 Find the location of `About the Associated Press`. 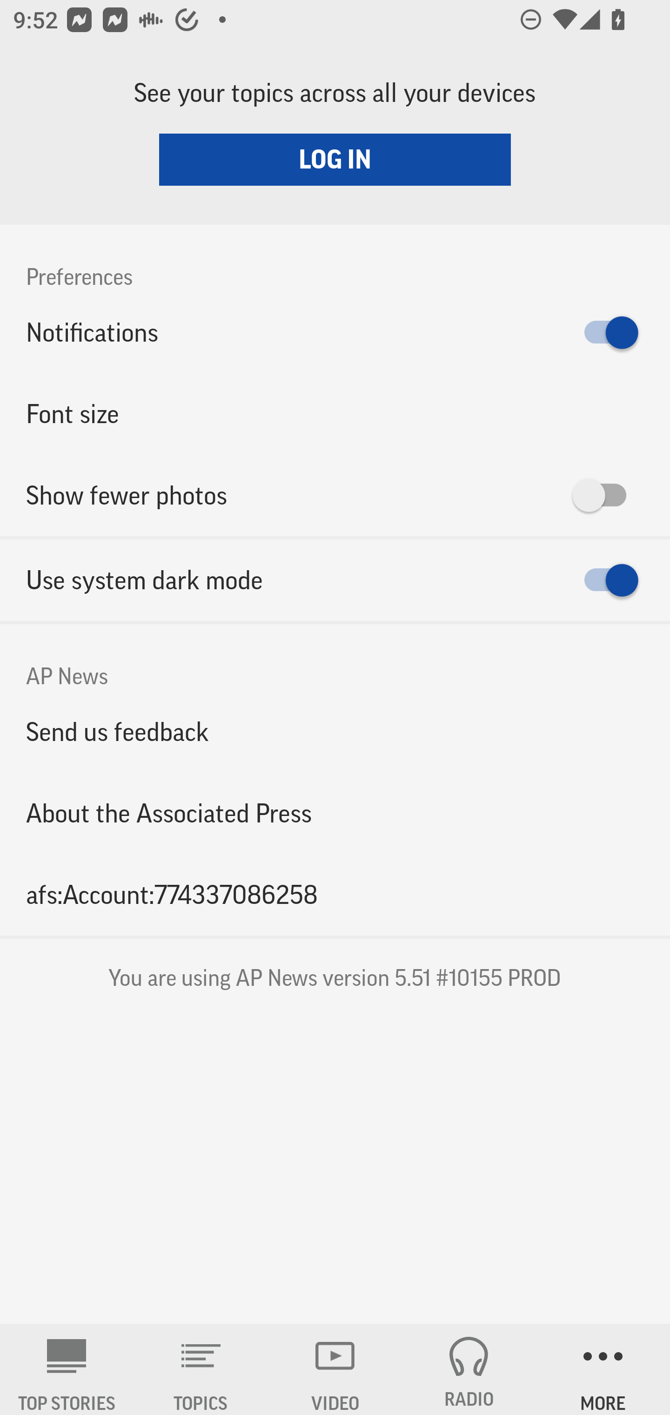

About the Associated Press is located at coordinates (335, 814).